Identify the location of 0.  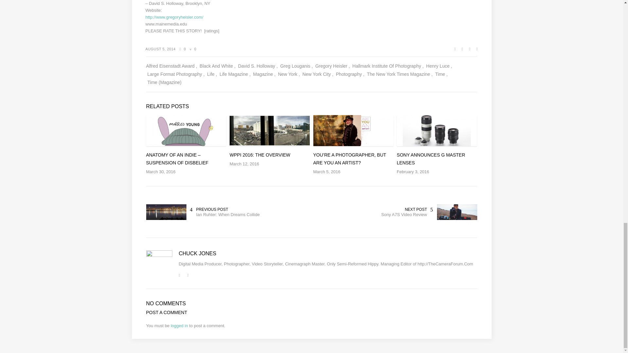
(193, 49).